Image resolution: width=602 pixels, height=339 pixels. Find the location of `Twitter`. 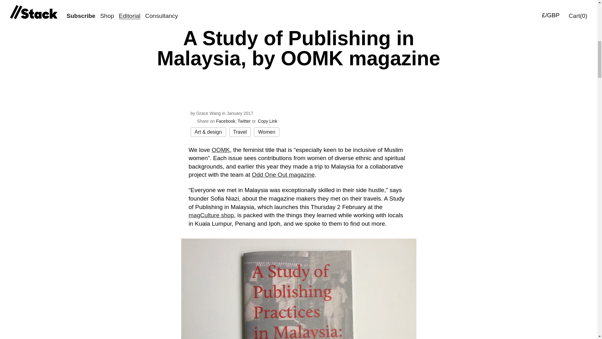

Twitter is located at coordinates (244, 121).